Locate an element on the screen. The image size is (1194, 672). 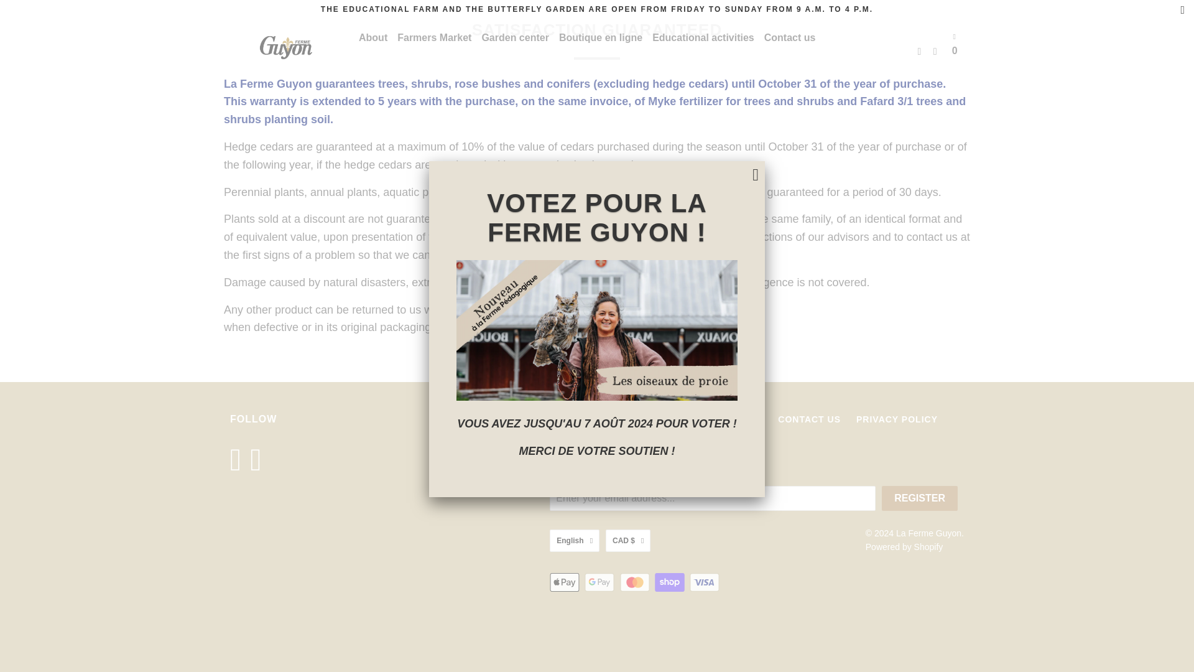
La Ferme Guyon is located at coordinates (286, 47).